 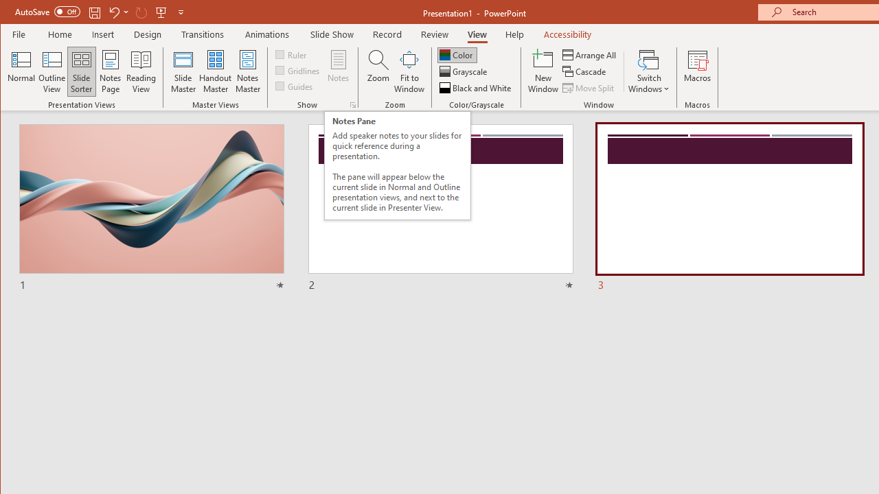 What do you see at coordinates (589, 88) in the screenshot?
I see `Move Split` at bounding box center [589, 88].